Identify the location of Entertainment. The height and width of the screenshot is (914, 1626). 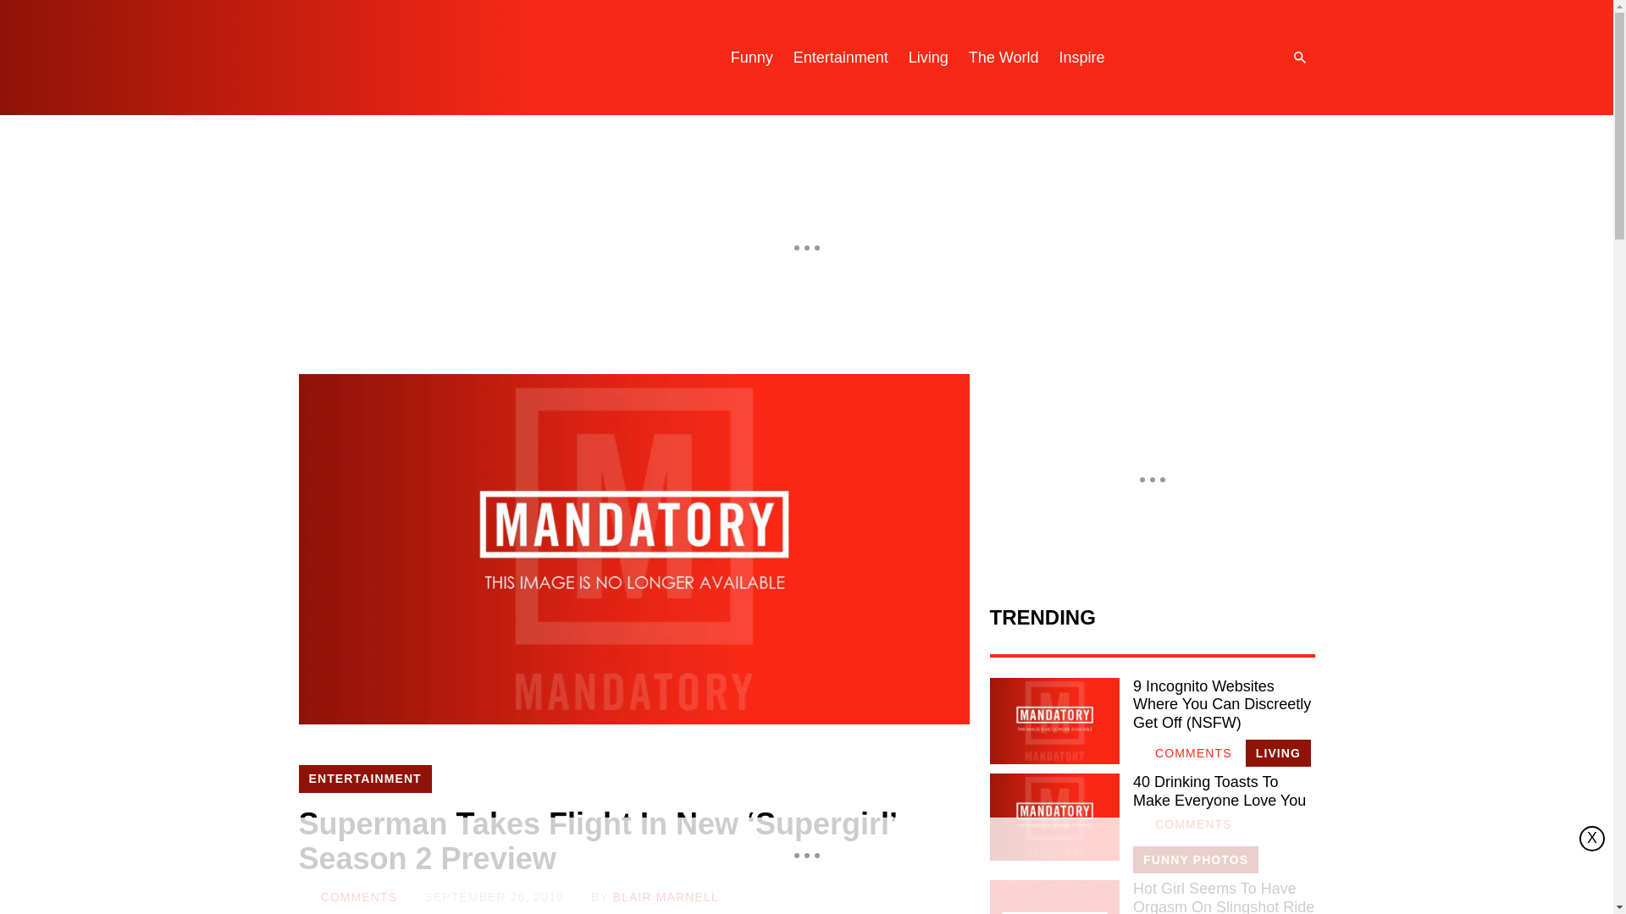
(841, 58).